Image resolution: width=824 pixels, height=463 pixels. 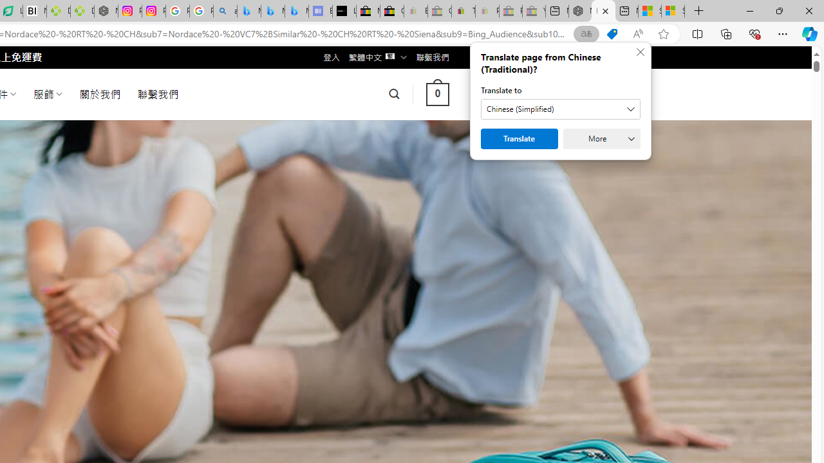 What do you see at coordinates (487, 12) in the screenshot?
I see `Payments Terms of Use | eBay.com - Sleeping` at bounding box center [487, 12].